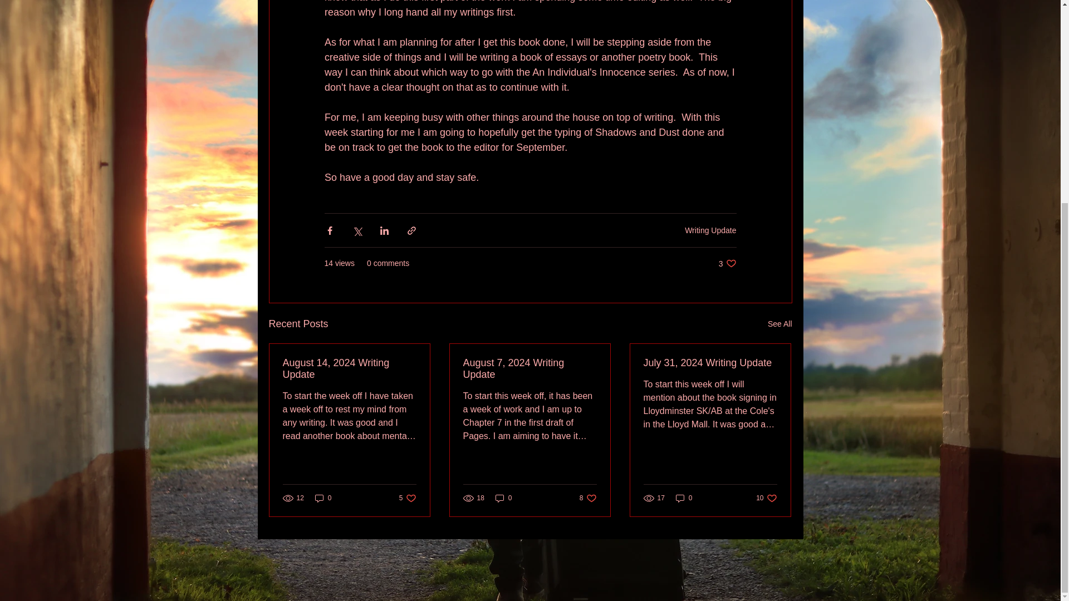 The width and height of the screenshot is (1069, 601). Describe the element at coordinates (710, 363) in the screenshot. I see `See All` at that location.